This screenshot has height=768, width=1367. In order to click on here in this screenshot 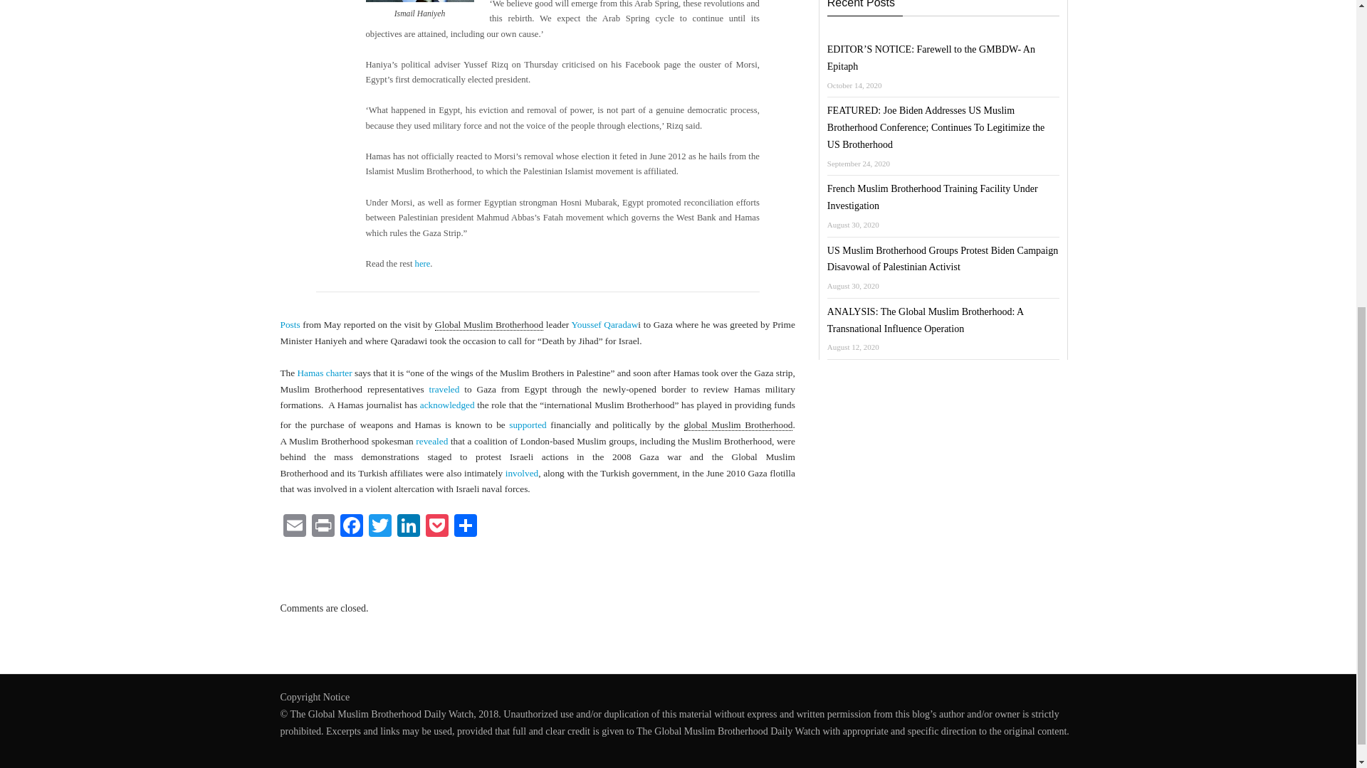, I will do `click(423, 263)`.